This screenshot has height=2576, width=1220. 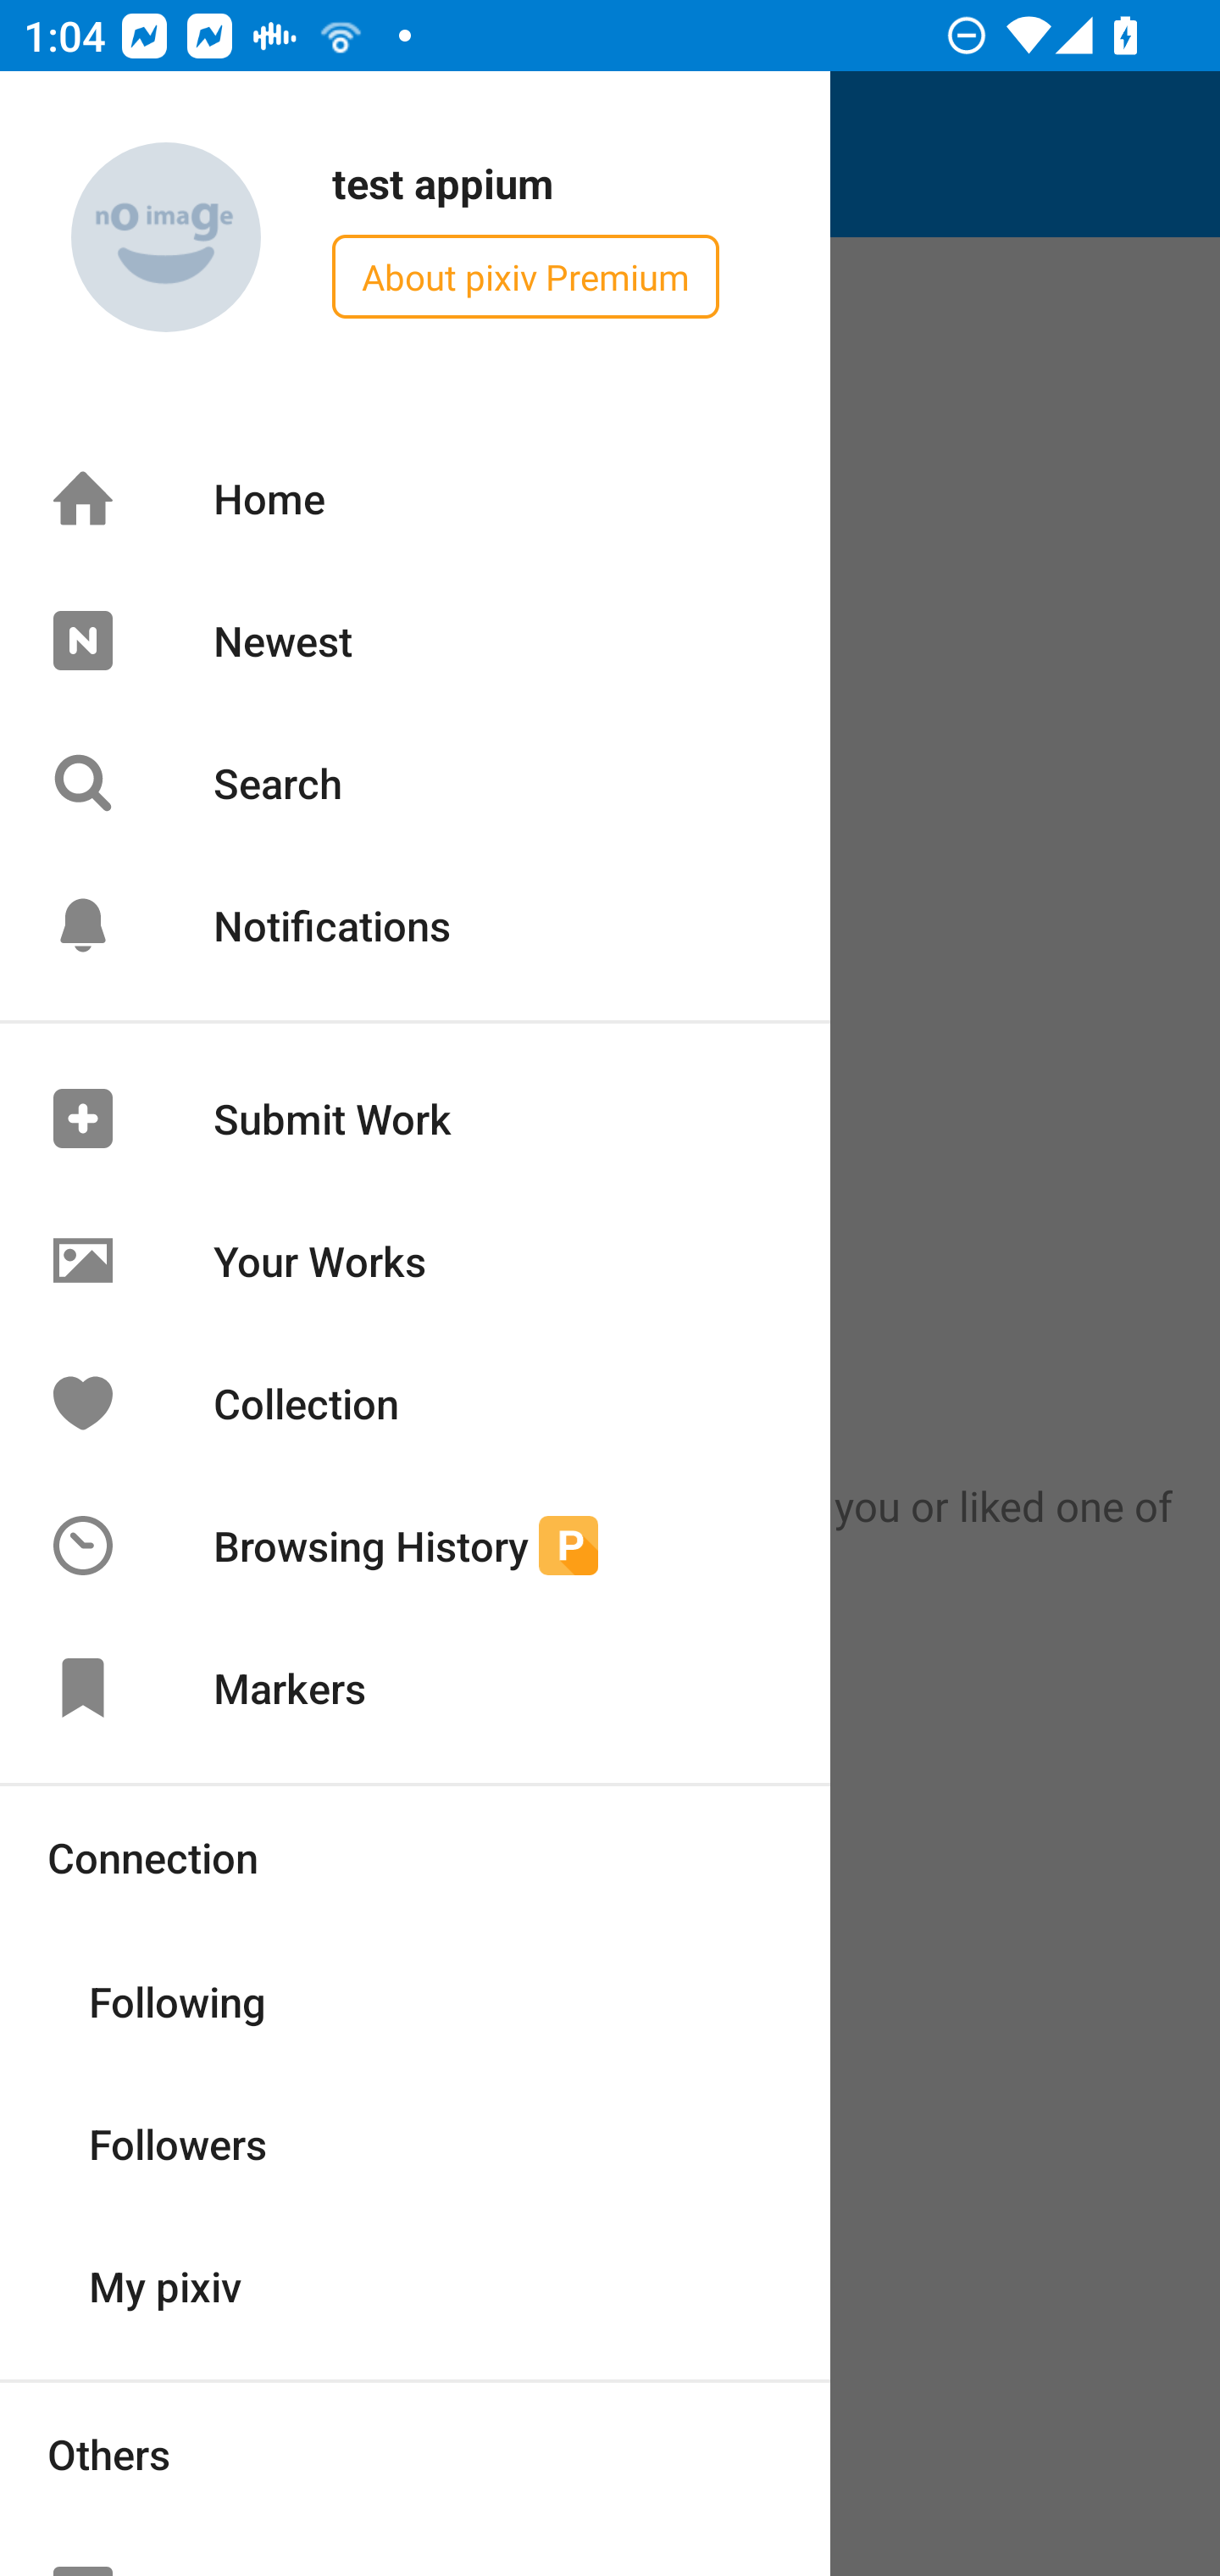 I want to click on 　Following, so click(x=415, y=2000).